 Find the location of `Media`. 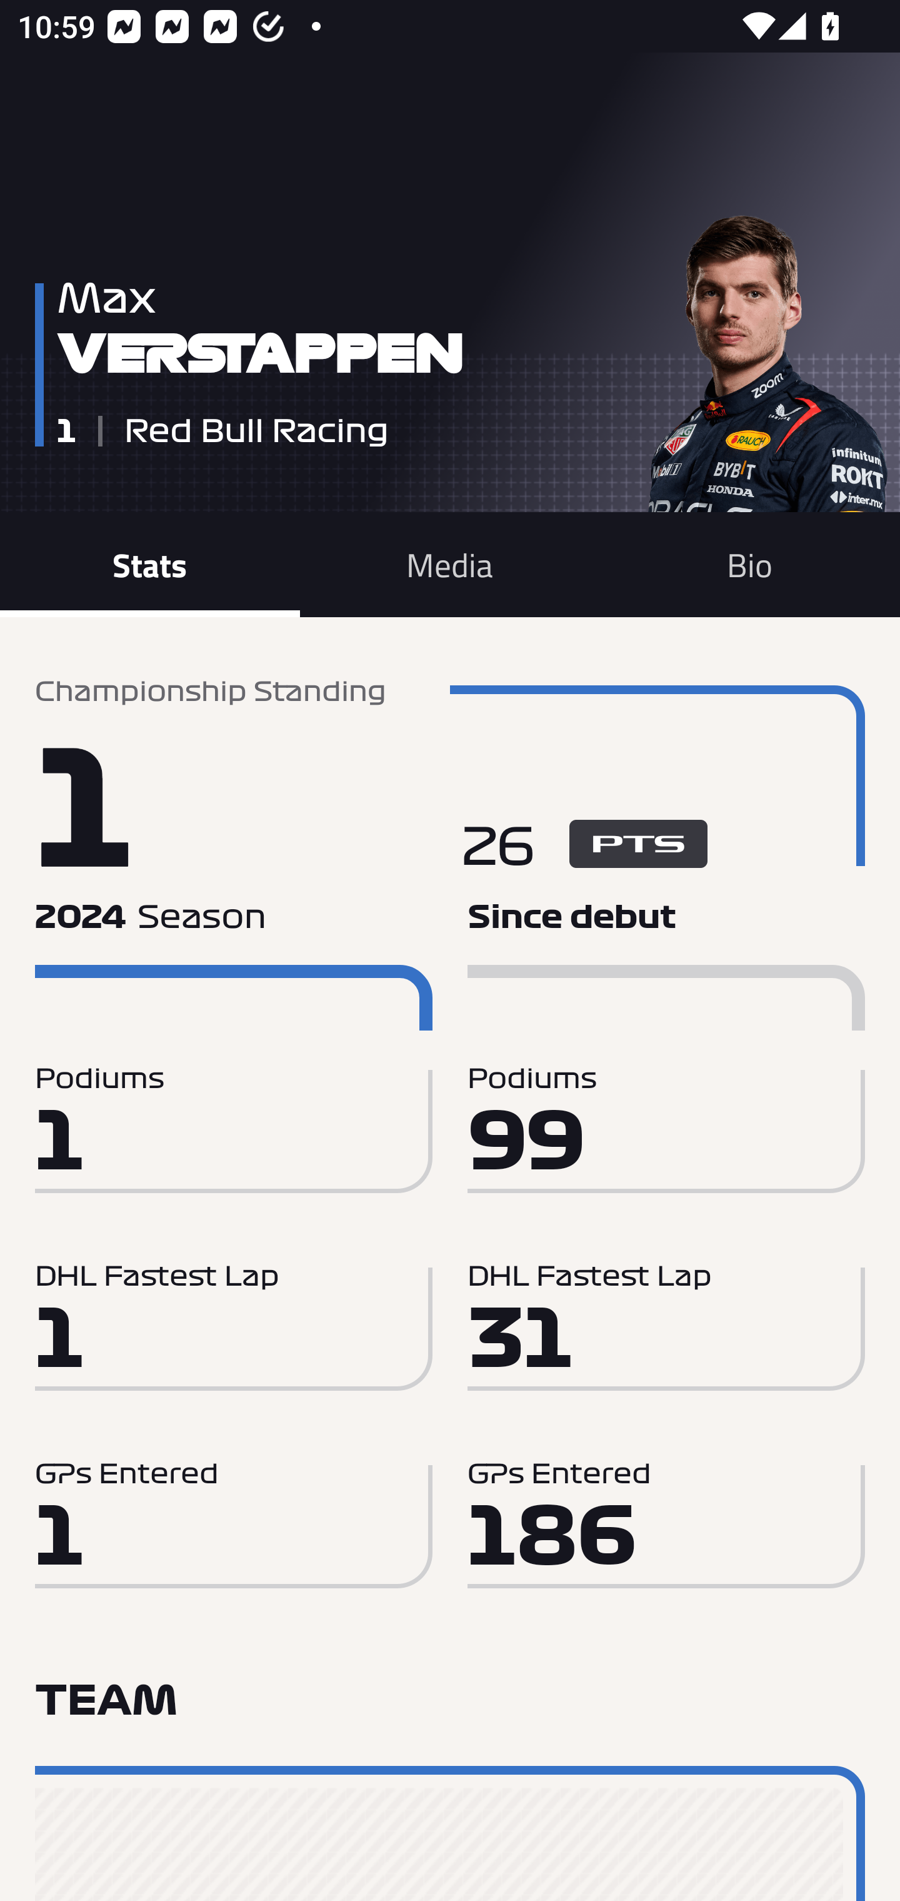

Media is located at coordinates (450, 564).